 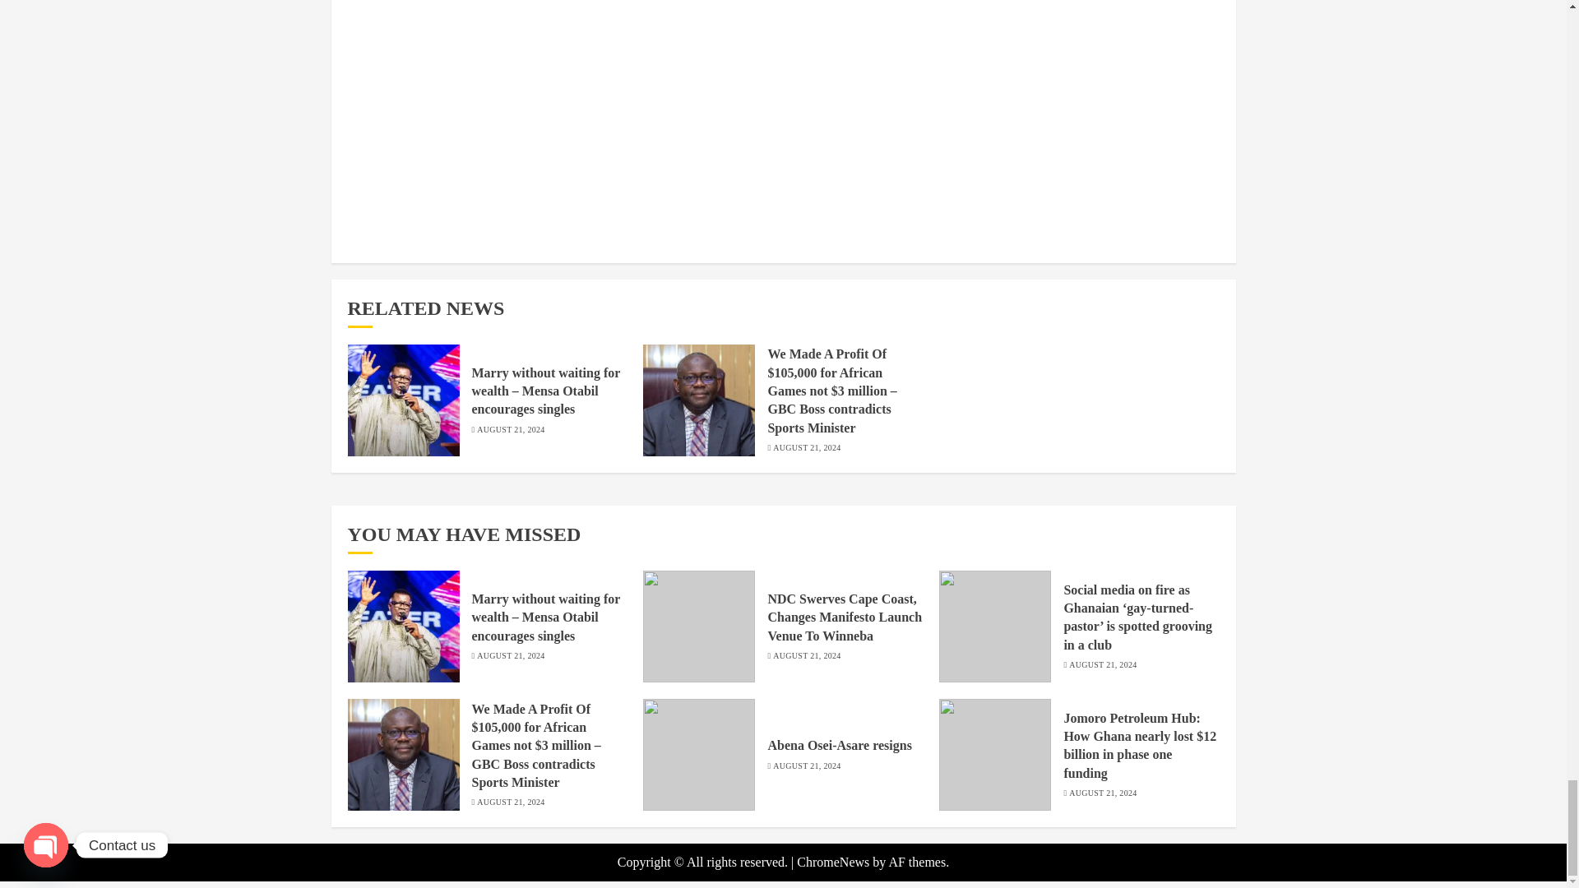 I want to click on AUGUST 21, 2024, so click(x=806, y=447).